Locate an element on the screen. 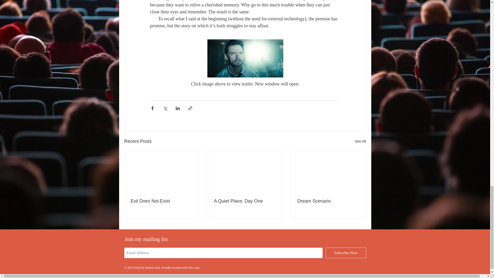 Image resolution: width=494 pixels, height=278 pixels. A Quiet Place: Day One is located at coordinates (245, 201).